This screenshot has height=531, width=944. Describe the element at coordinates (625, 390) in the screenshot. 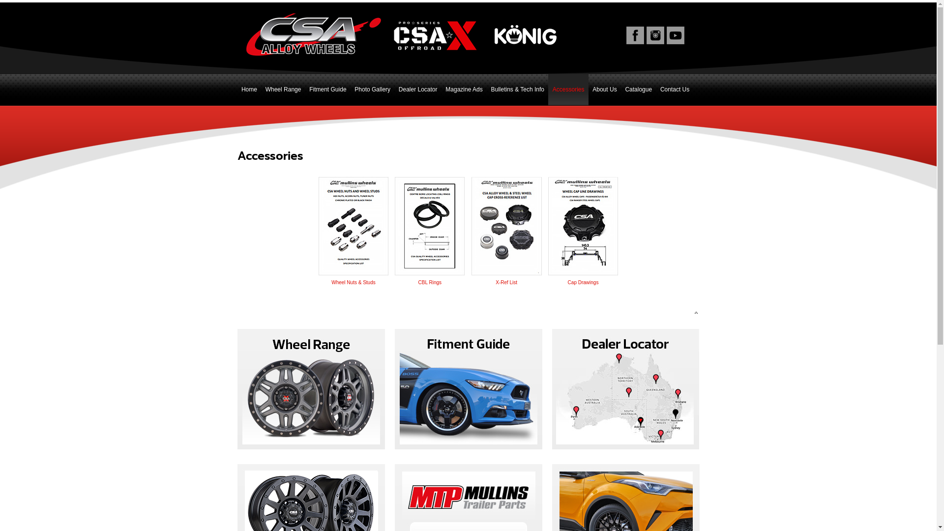

I see ` Go to Dealer Locator ` at that location.